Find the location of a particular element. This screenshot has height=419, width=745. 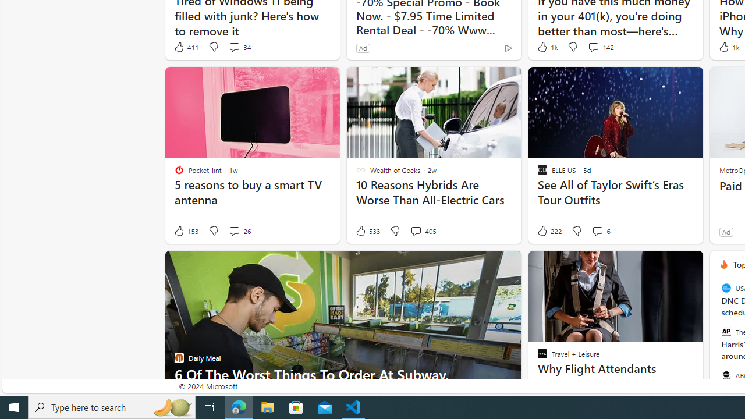

153 Like is located at coordinates (186, 231).